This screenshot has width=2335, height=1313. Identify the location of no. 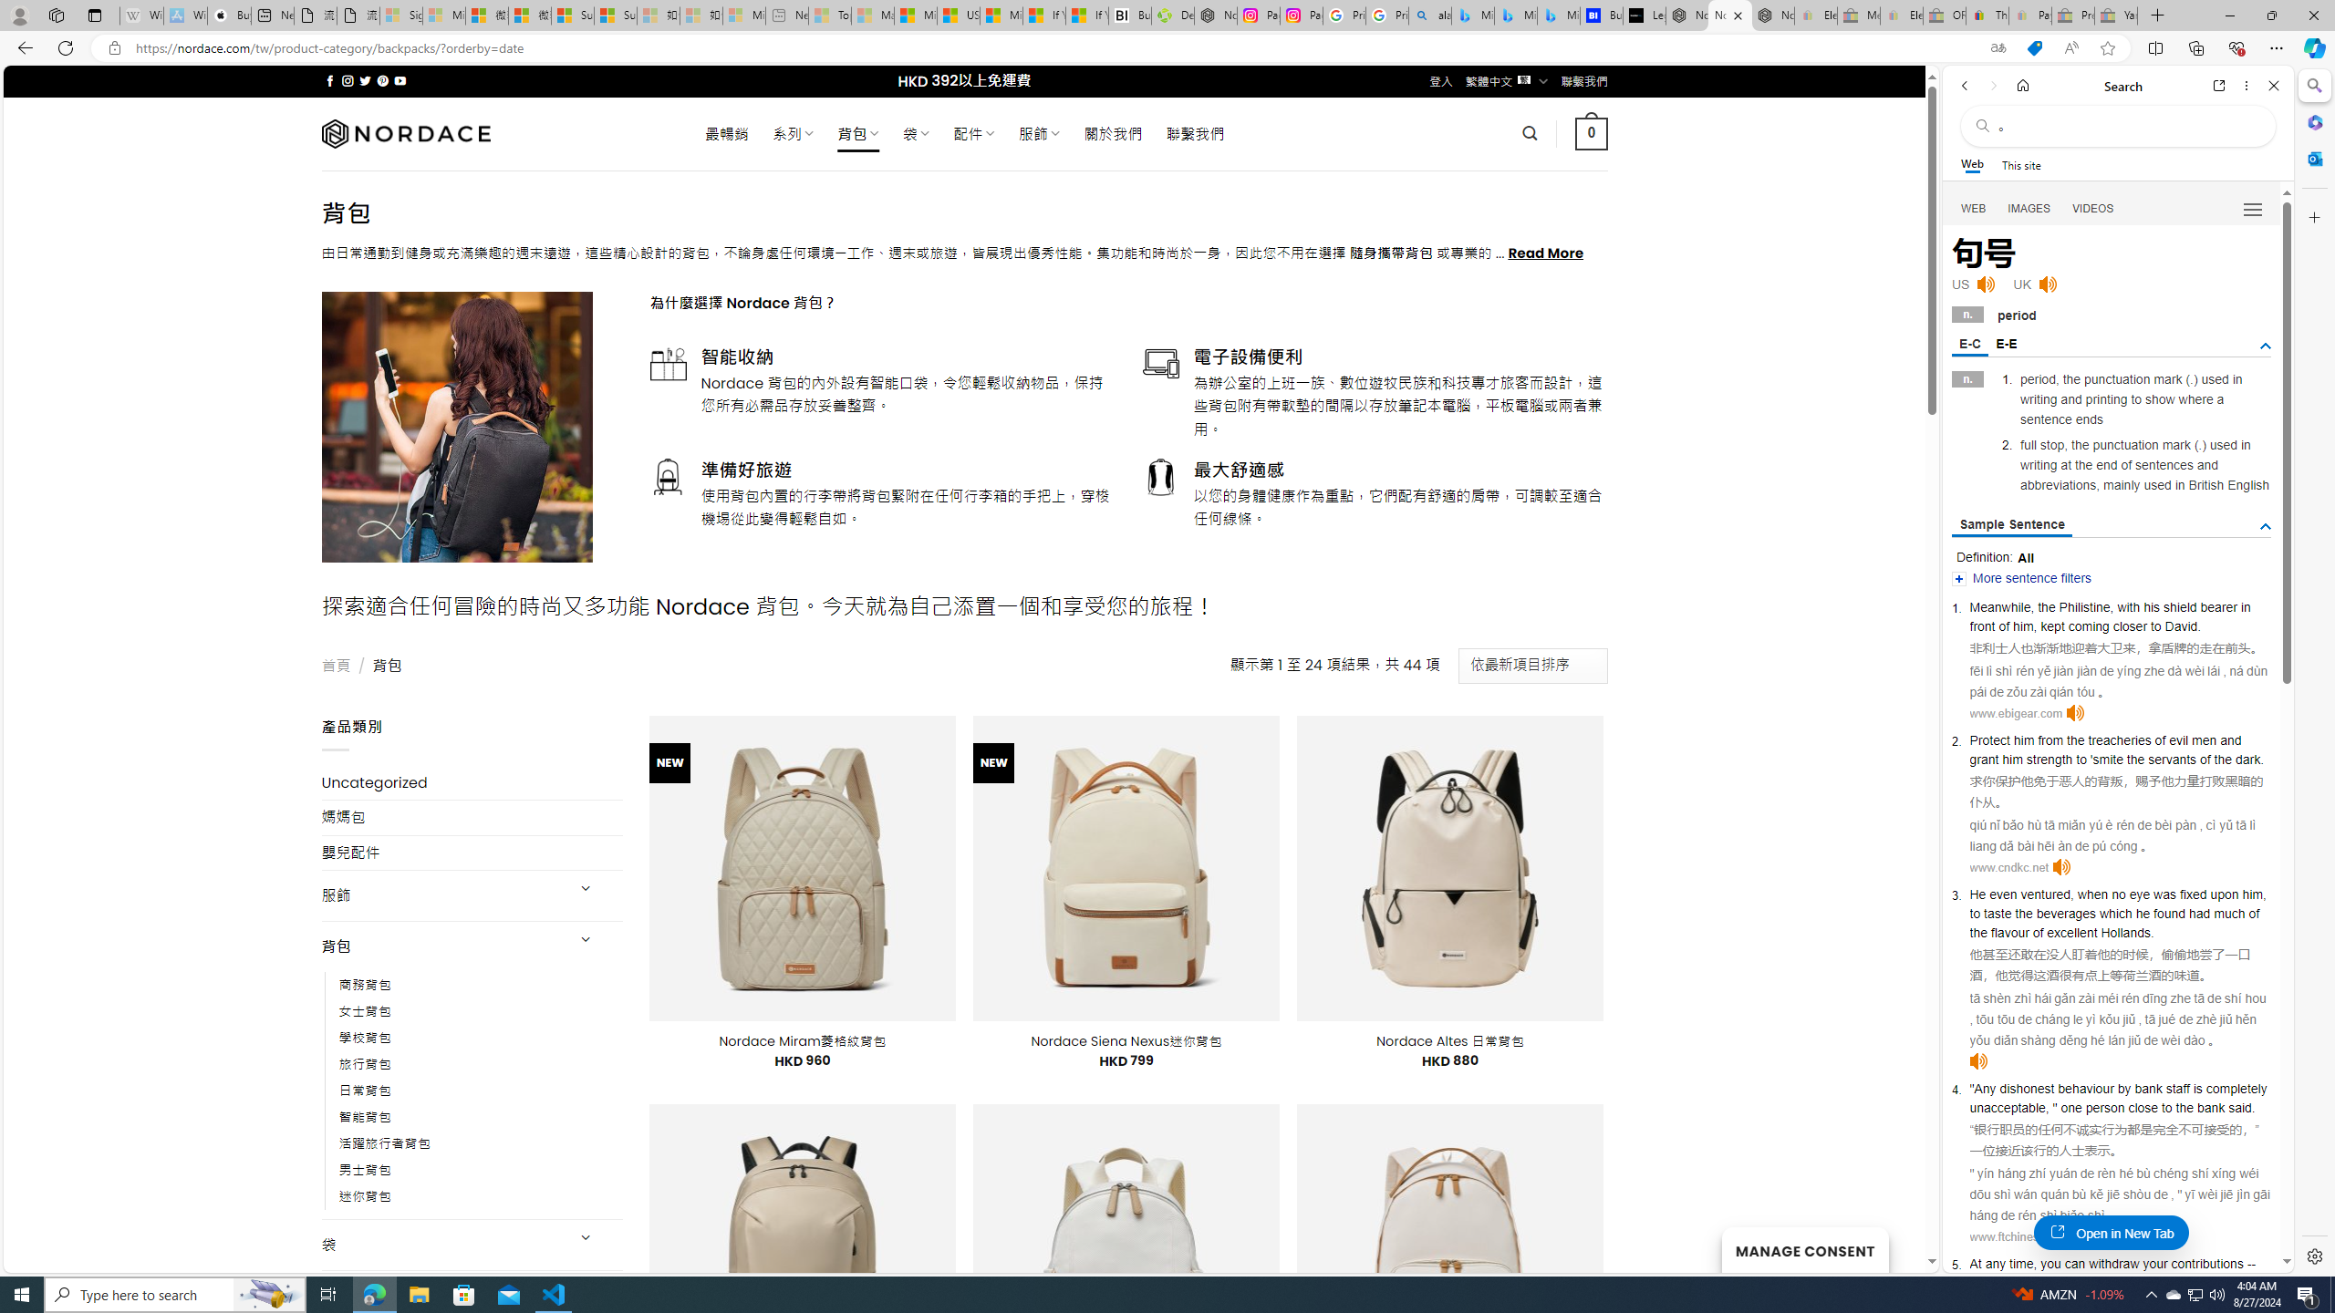
(2119, 894).